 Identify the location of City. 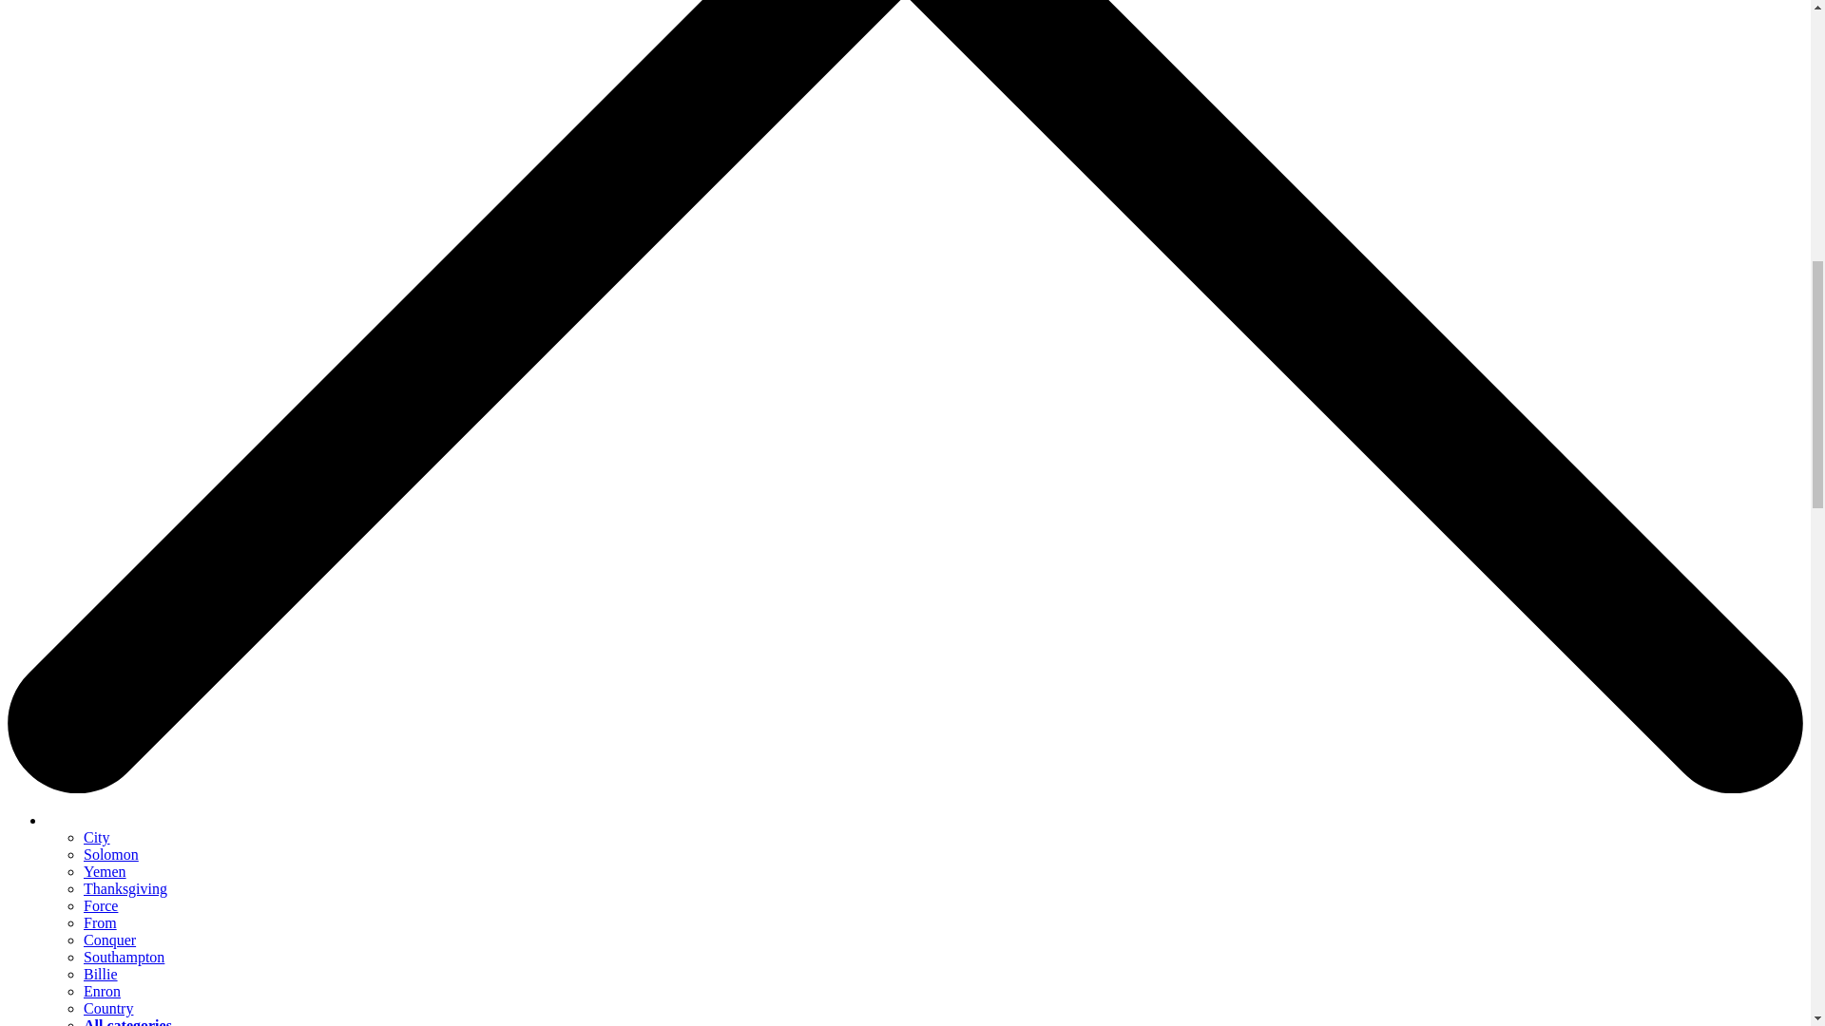
(97, 836).